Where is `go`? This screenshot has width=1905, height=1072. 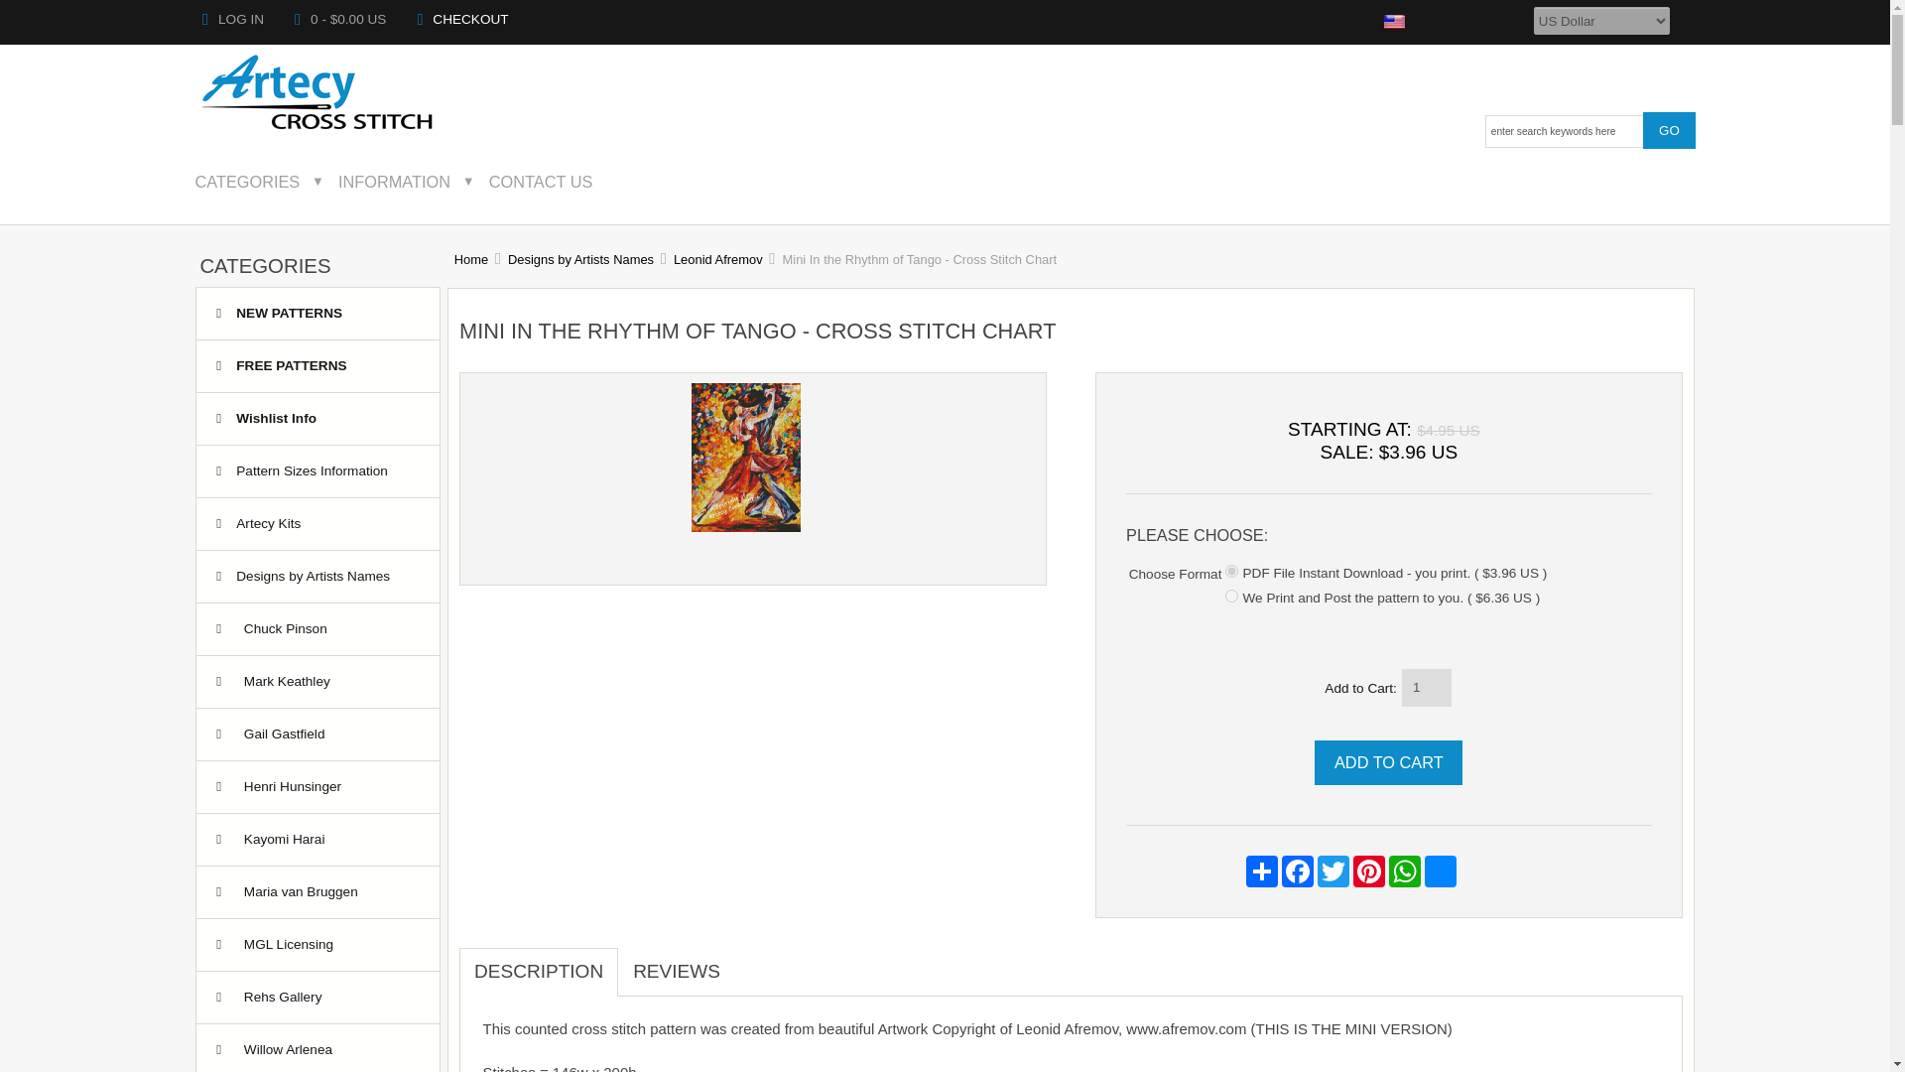 go is located at coordinates (1669, 130).